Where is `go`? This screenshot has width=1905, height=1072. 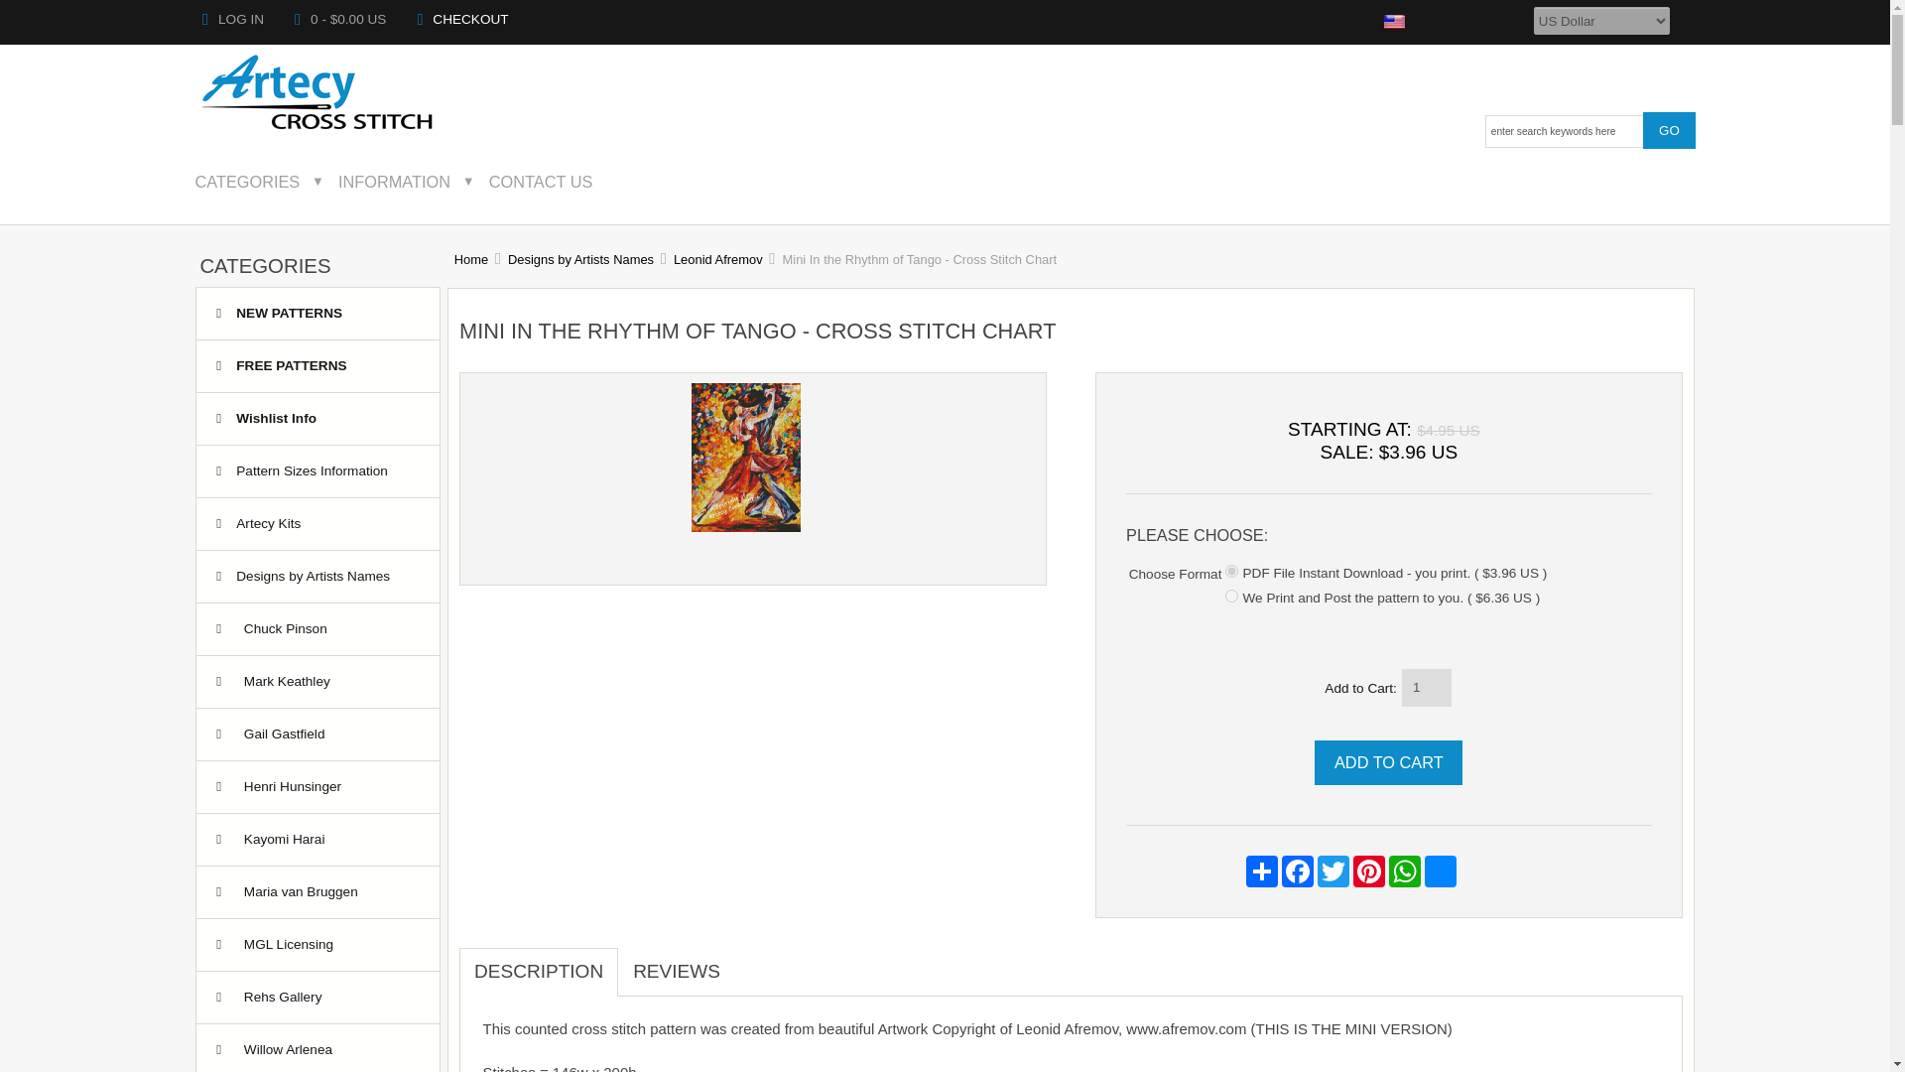 go is located at coordinates (1669, 130).